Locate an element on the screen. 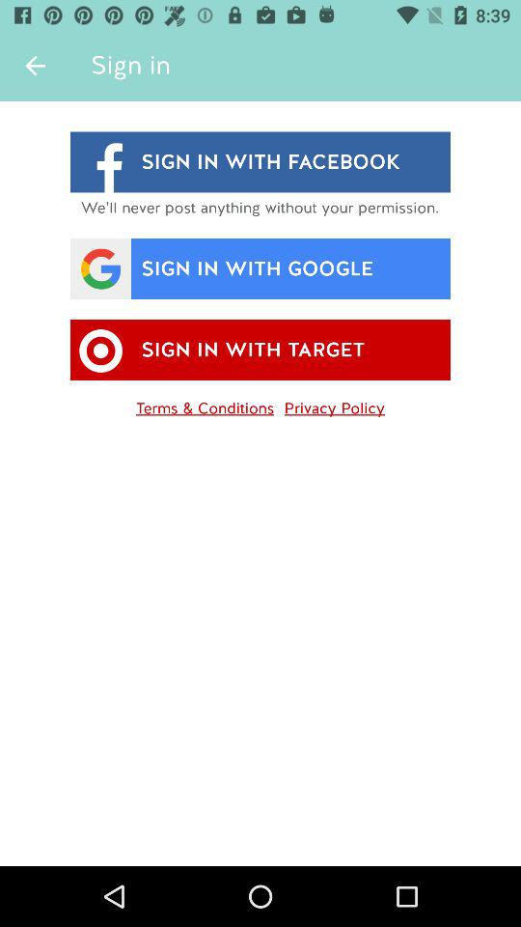  press icon below the sign in with icon is located at coordinates (334, 405).